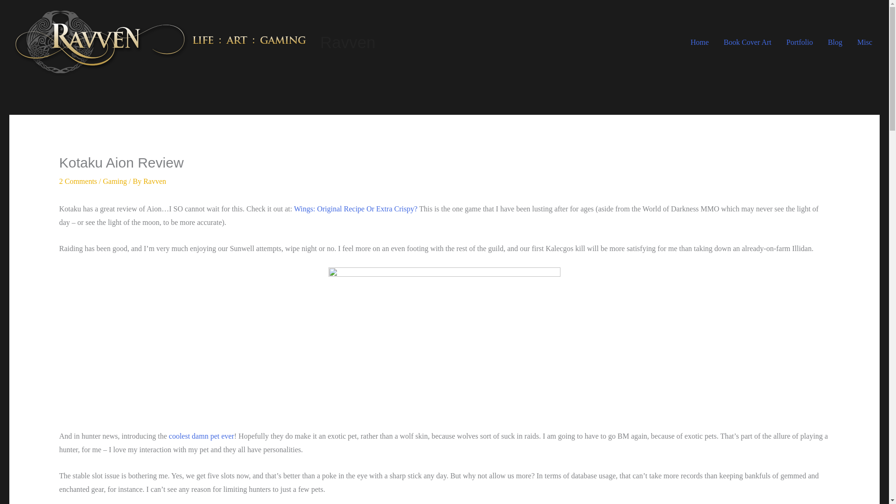 This screenshot has width=896, height=504. I want to click on Misc, so click(864, 42).